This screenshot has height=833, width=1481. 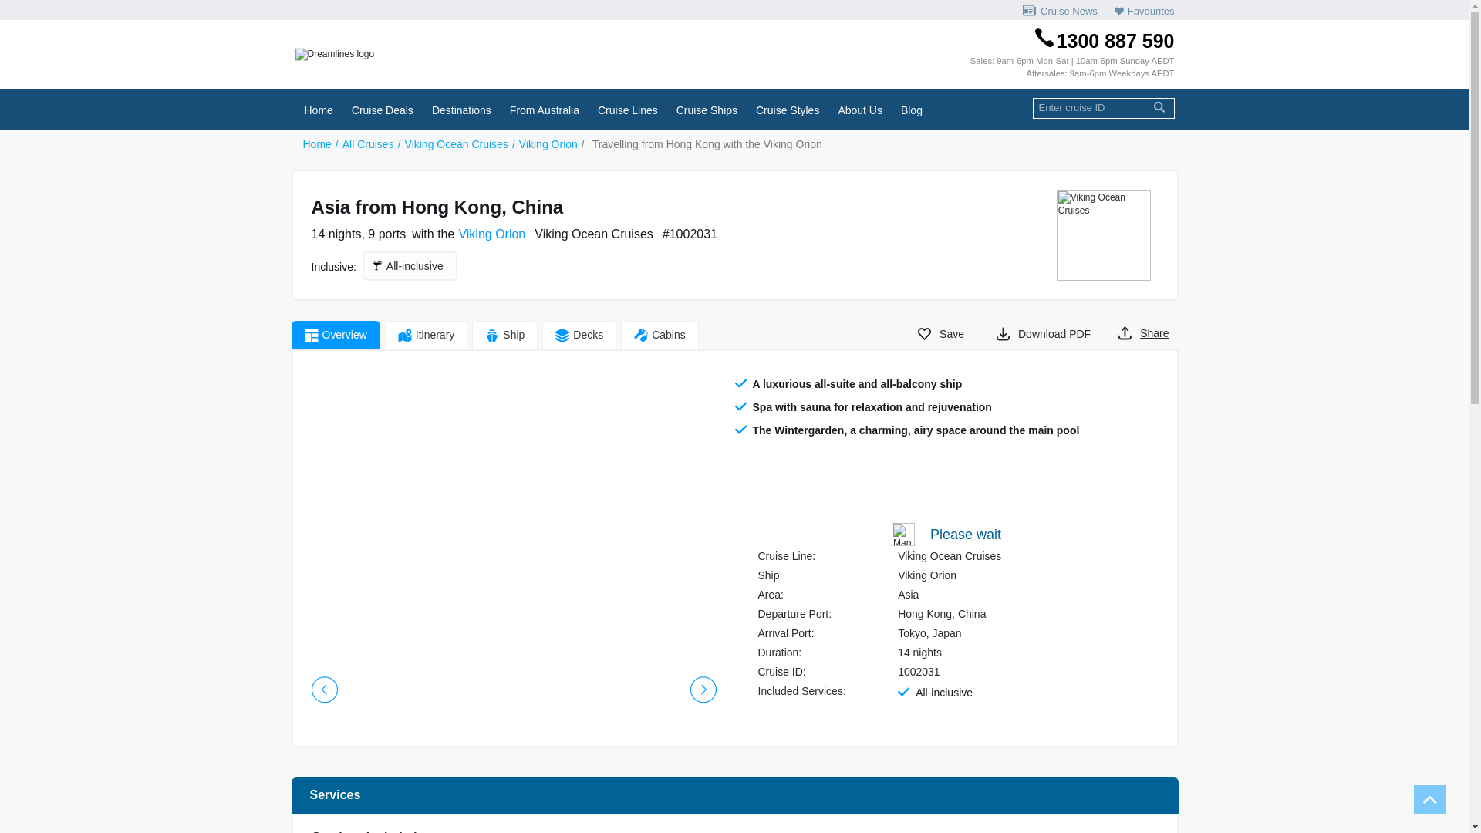 What do you see at coordinates (461, 110) in the screenshot?
I see `Destinations` at bounding box center [461, 110].